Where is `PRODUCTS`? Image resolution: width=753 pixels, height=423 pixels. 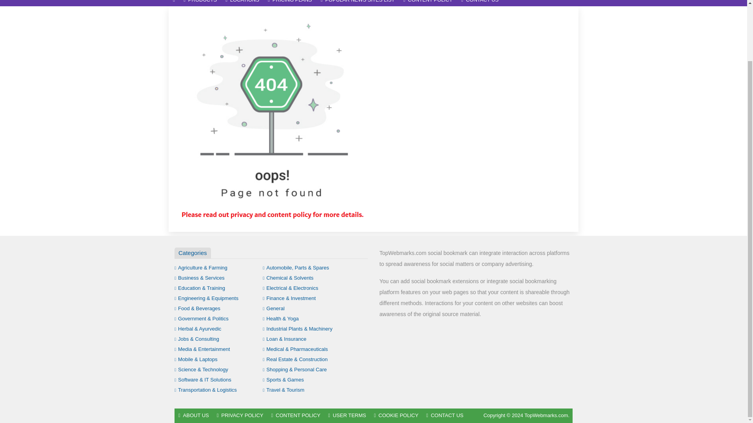
PRODUCTS is located at coordinates (200, 3).